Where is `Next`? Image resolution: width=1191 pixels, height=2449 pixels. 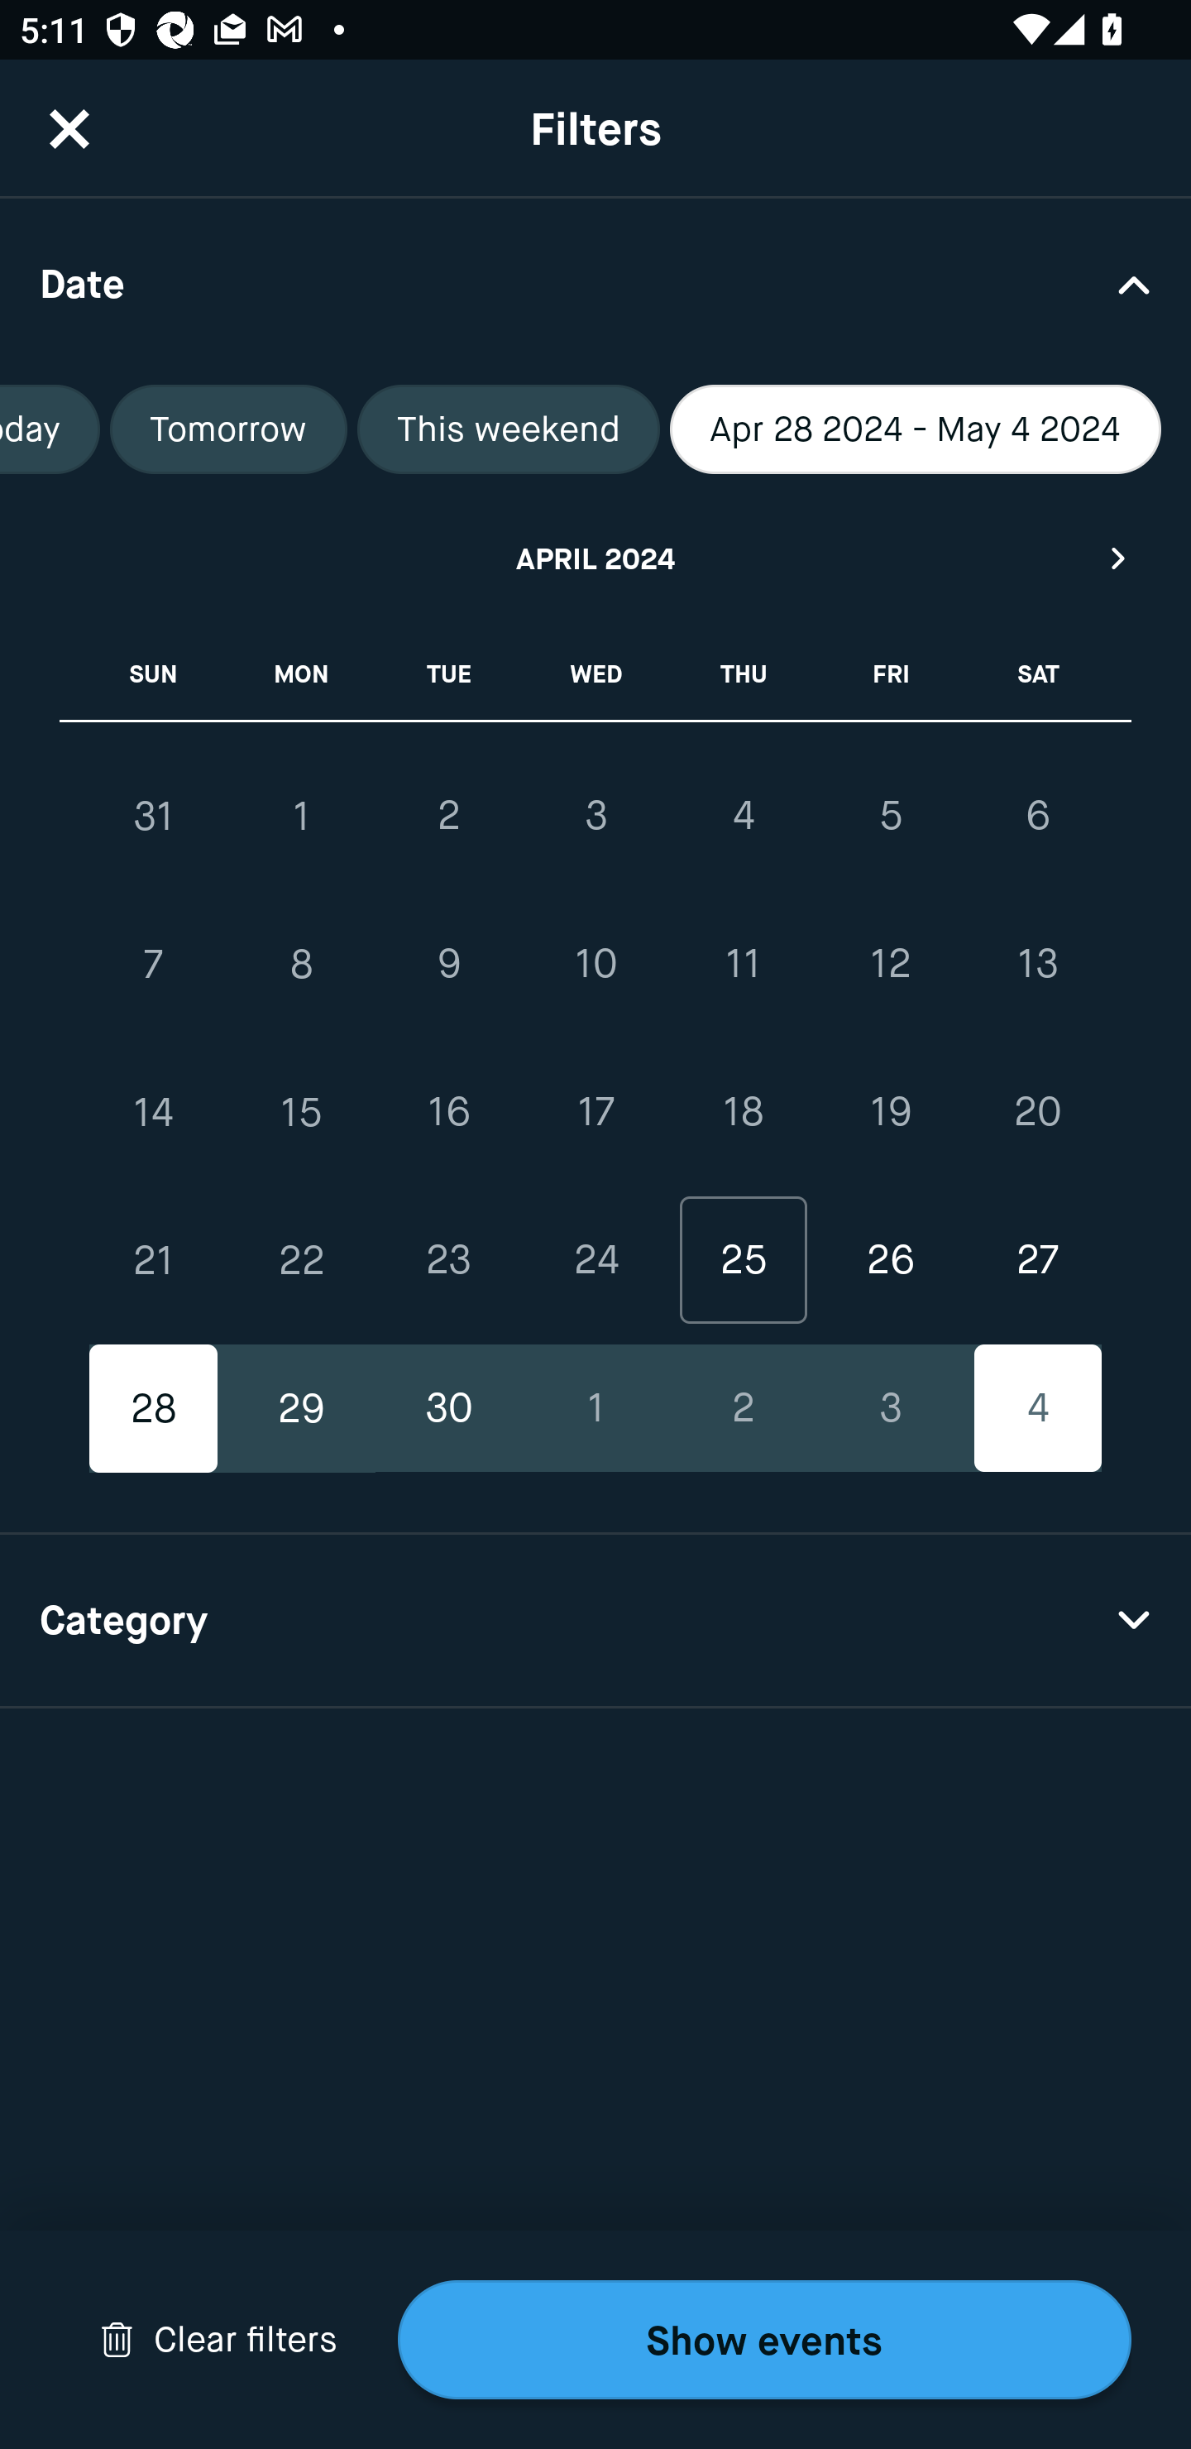 Next is located at coordinates (1119, 558).